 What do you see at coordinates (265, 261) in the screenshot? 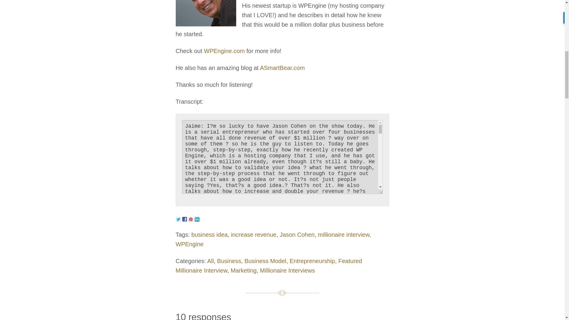
I see `Business Model` at bounding box center [265, 261].